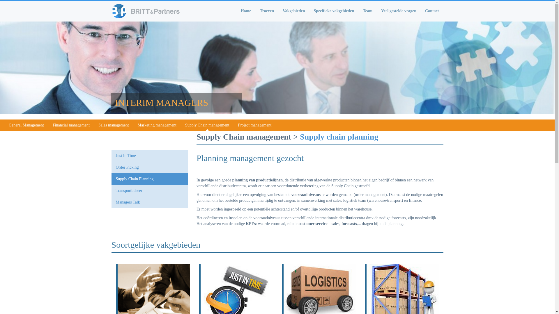 This screenshot has width=559, height=314. Describe the element at coordinates (26, 125) in the screenshot. I see `General Management` at that location.